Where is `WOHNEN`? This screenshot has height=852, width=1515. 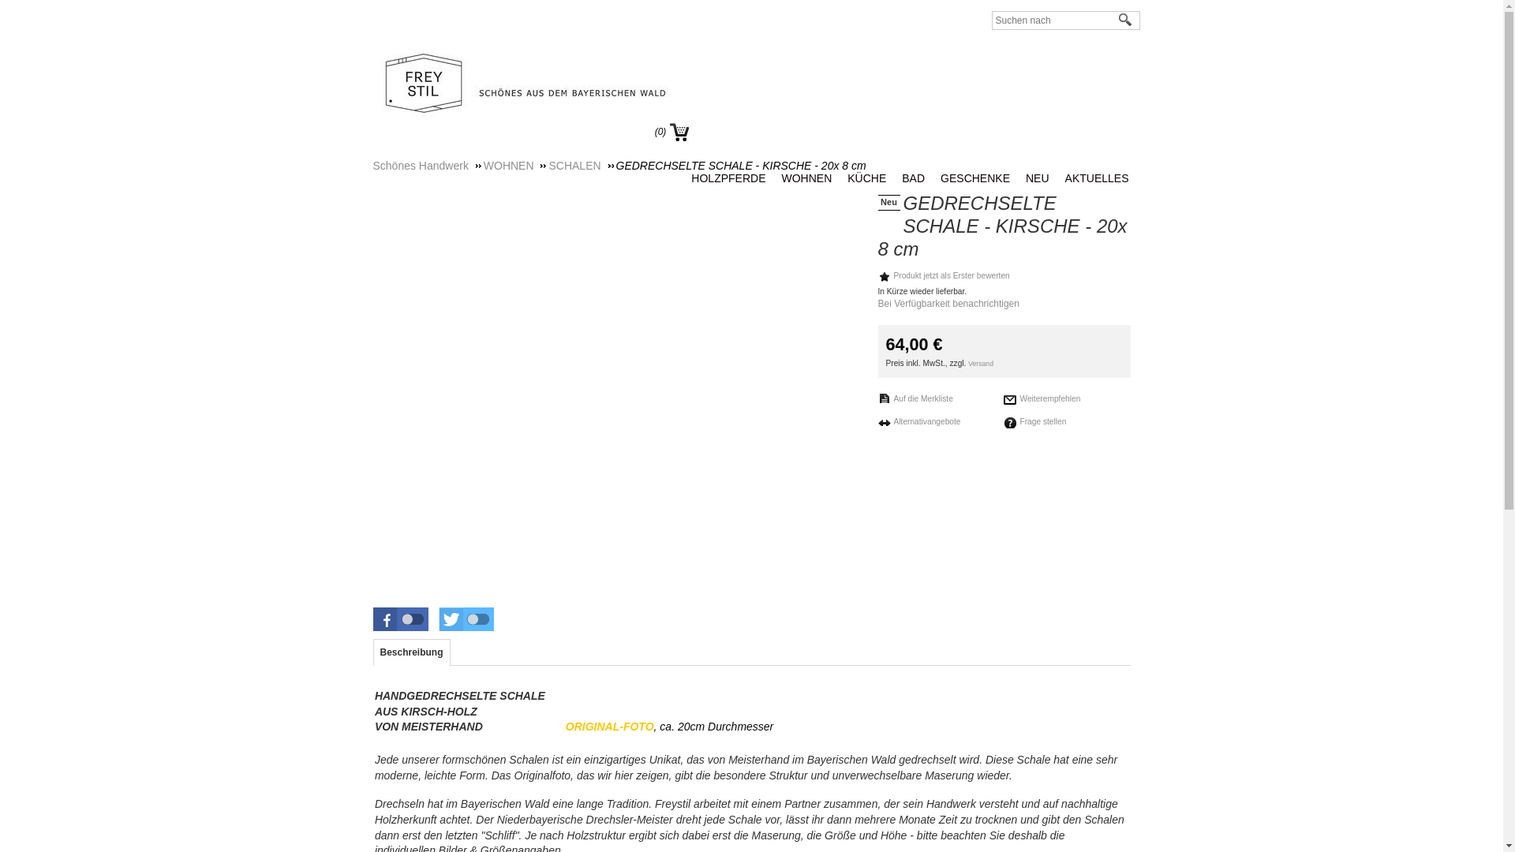
WOHNEN is located at coordinates (810, 178).